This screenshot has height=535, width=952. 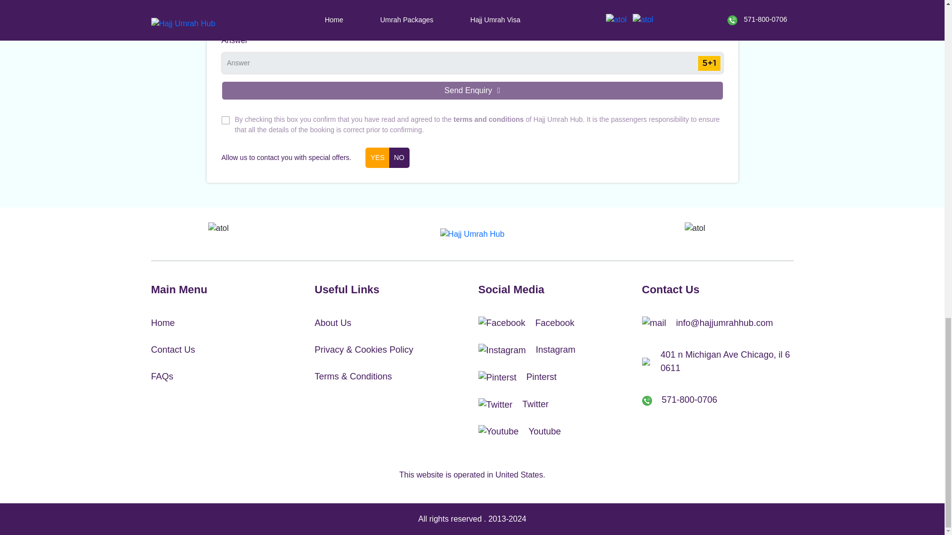 I want to click on Home, so click(x=226, y=323).